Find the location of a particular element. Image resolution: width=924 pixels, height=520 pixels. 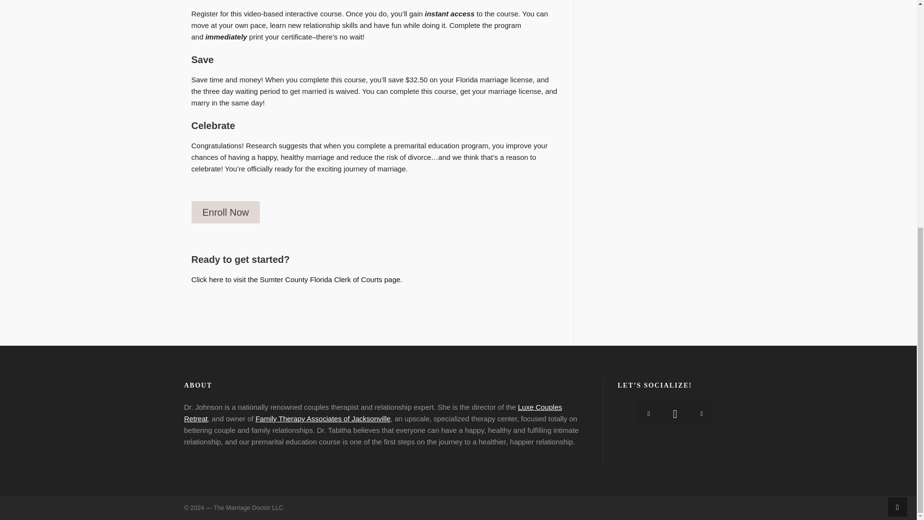

Luxe Couples Retreat is located at coordinates (372, 413).